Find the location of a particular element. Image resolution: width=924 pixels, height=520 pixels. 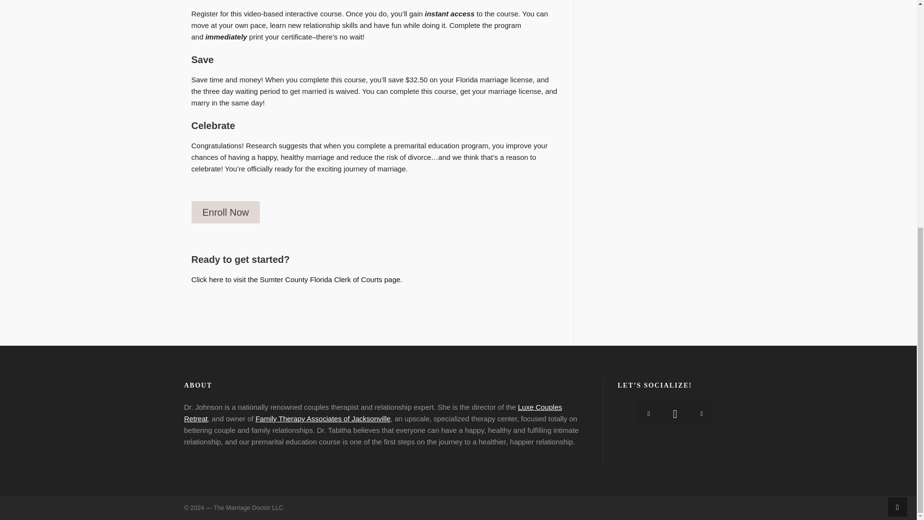

Luxe Couples Retreat is located at coordinates (372, 413).